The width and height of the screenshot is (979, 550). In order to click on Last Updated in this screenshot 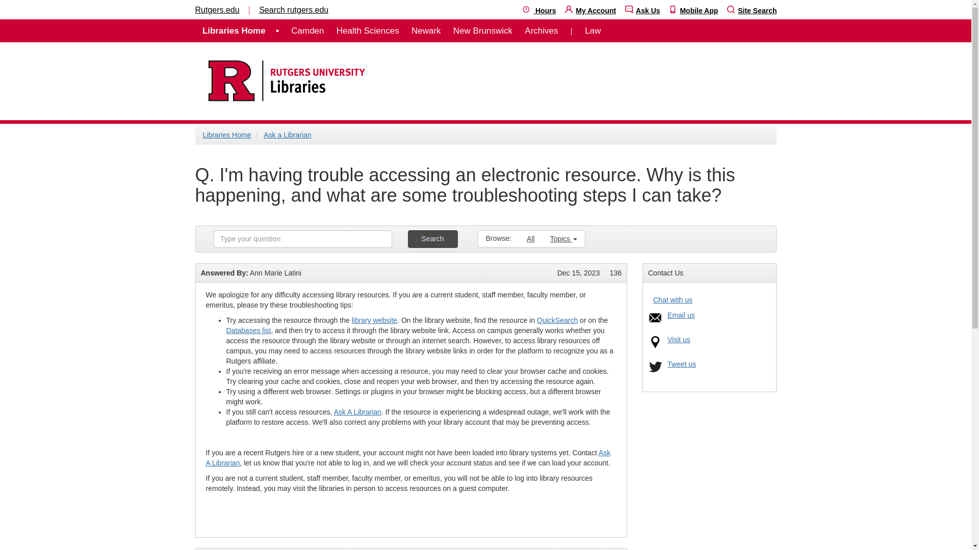, I will do `click(578, 273)`.